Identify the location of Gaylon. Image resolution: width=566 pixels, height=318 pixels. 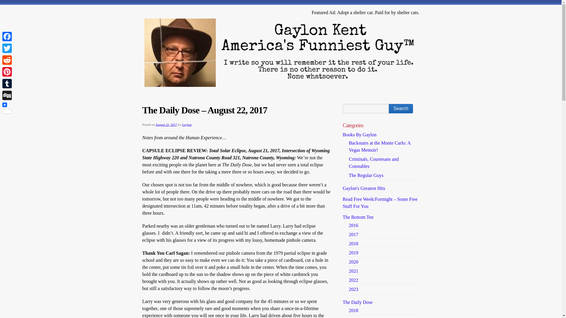
(186, 124).